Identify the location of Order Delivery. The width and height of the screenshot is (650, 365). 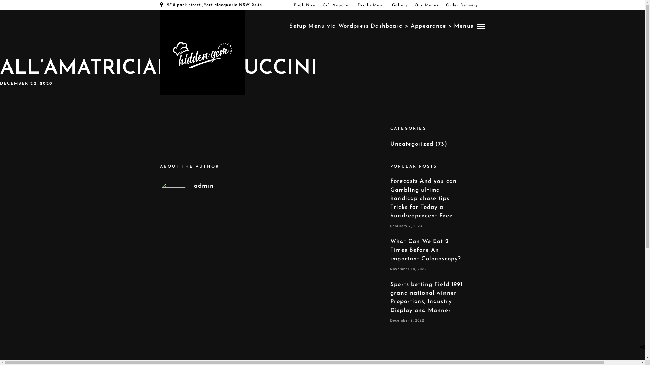
(463, 5).